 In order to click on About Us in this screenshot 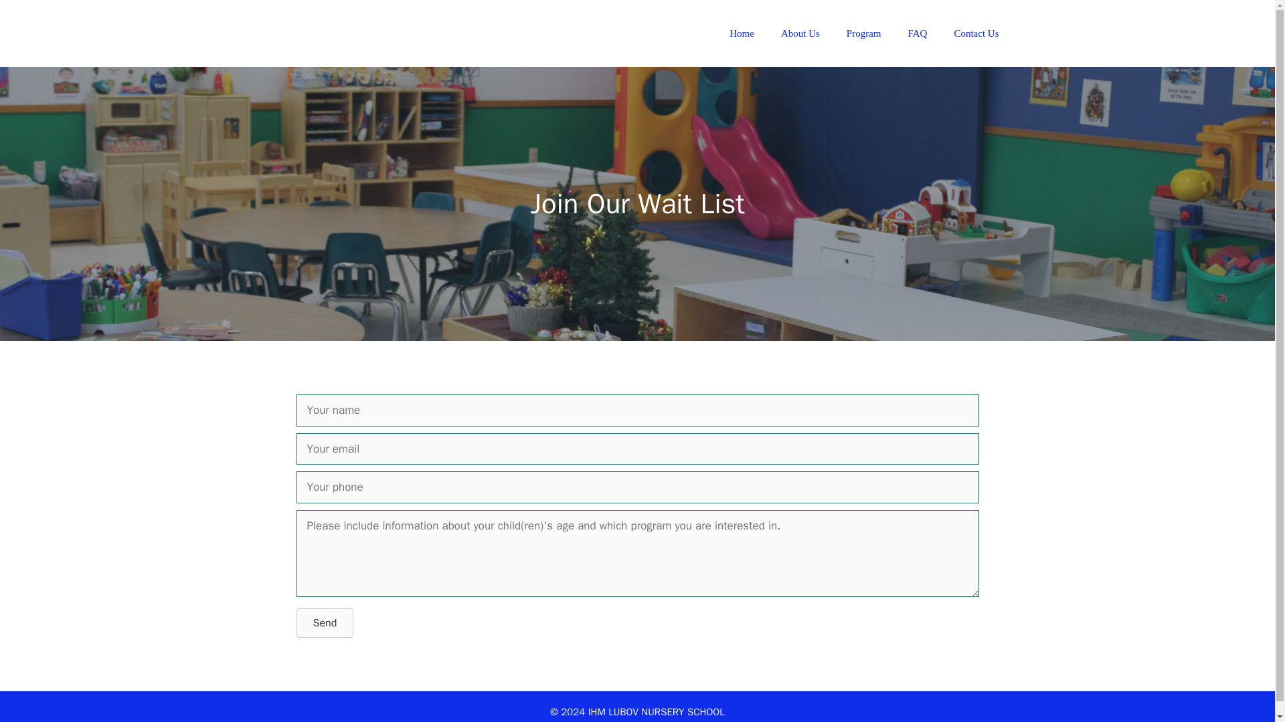, I will do `click(800, 33)`.